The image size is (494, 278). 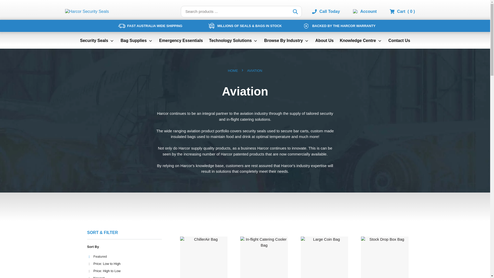 What do you see at coordinates (296, 11) in the screenshot?
I see `Submit` at bounding box center [296, 11].